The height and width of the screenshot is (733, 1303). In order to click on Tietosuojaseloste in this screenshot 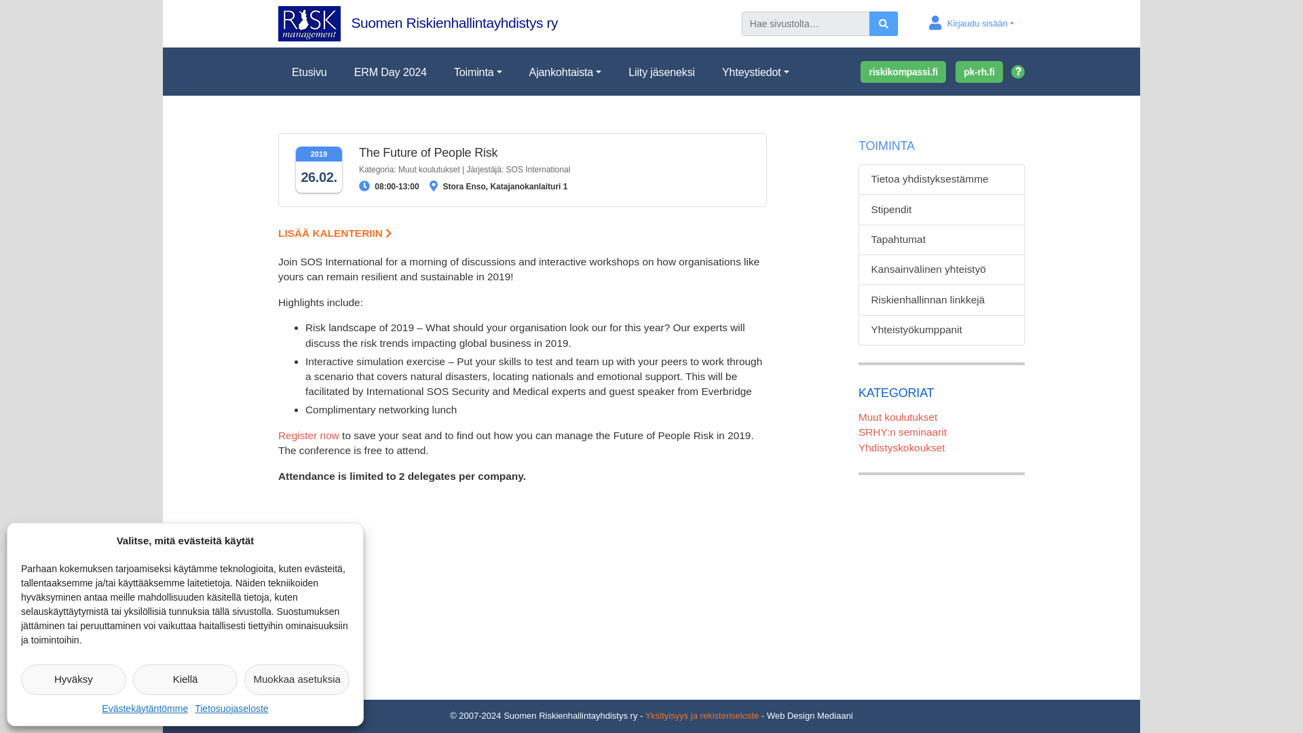, I will do `click(231, 709)`.